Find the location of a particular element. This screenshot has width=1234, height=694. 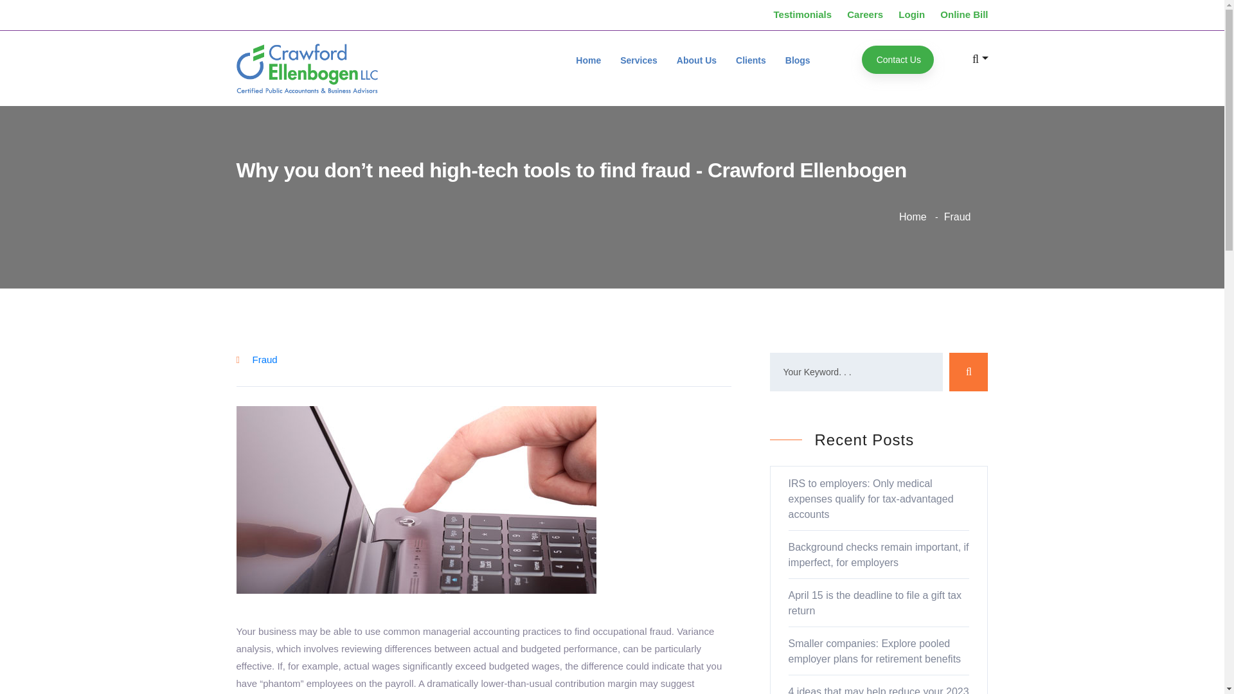

About Us is located at coordinates (697, 59).